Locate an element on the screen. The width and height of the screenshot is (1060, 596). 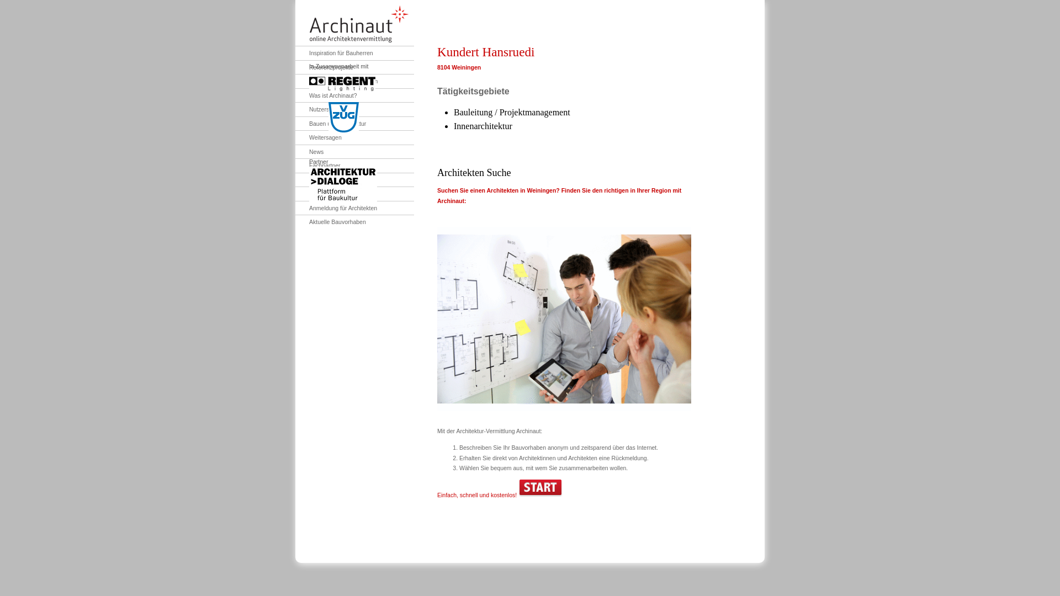
Einfach, schnell und kostenlos! is located at coordinates (500, 495).